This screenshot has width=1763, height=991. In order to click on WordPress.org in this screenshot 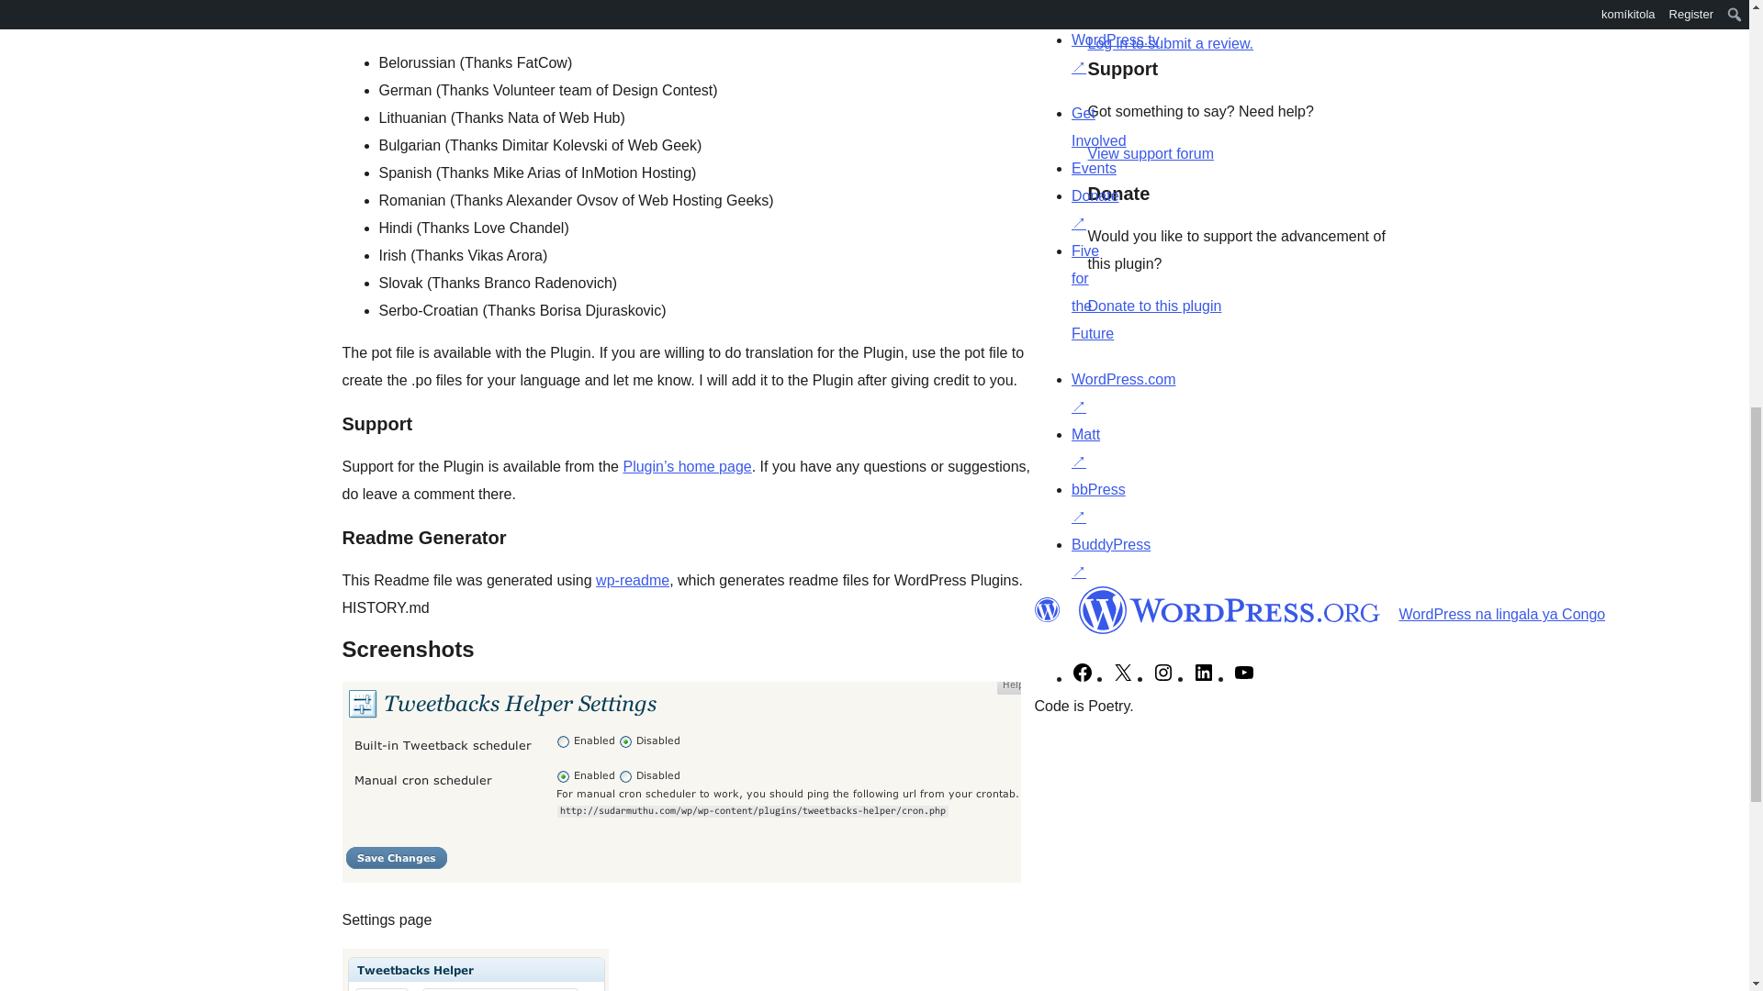, I will do `click(1229, 610)`.